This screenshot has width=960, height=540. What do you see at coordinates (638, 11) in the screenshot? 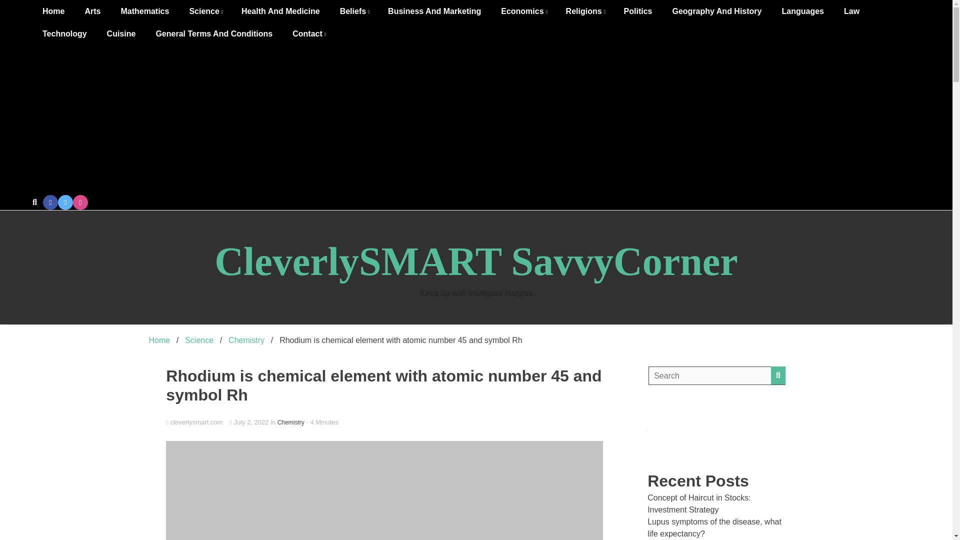
I see `Politics` at bounding box center [638, 11].